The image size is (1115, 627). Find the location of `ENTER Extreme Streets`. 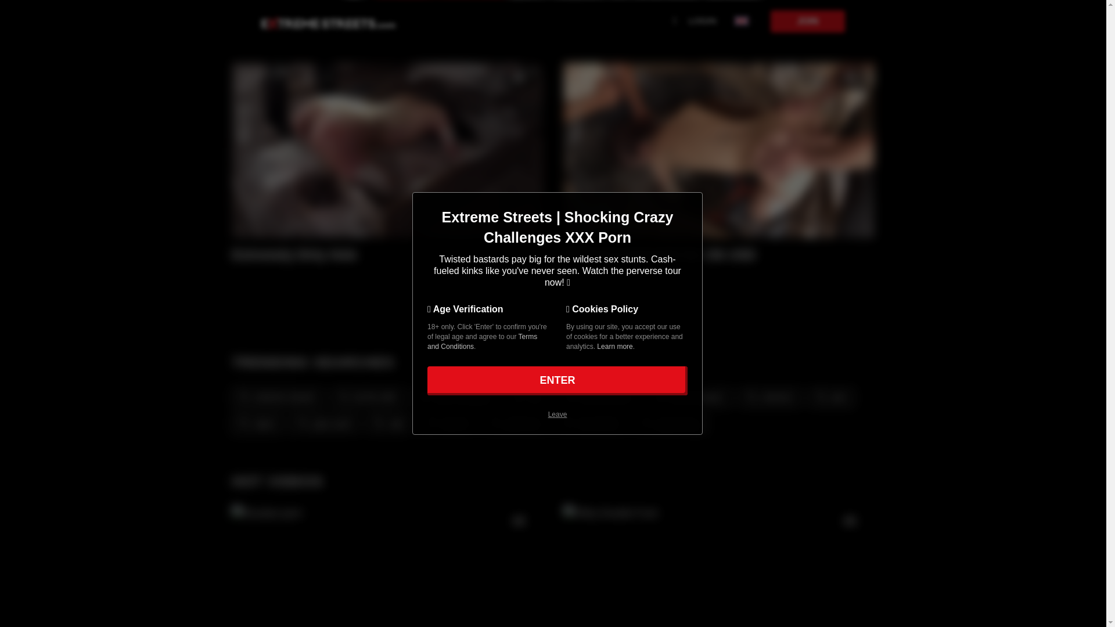

ENTER Extreme Streets is located at coordinates (557, 381).